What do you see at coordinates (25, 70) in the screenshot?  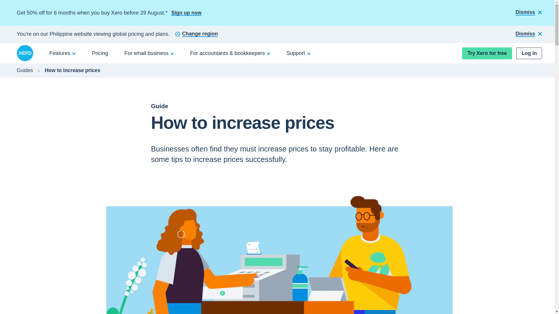 I see `Guides` at bounding box center [25, 70].